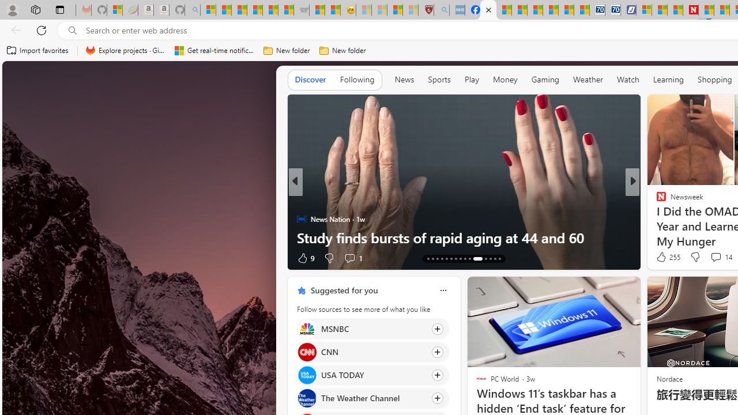 This screenshot has height=415, width=738. Describe the element at coordinates (469, 258) in the screenshot. I see `AutomationID: tab-75` at that location.